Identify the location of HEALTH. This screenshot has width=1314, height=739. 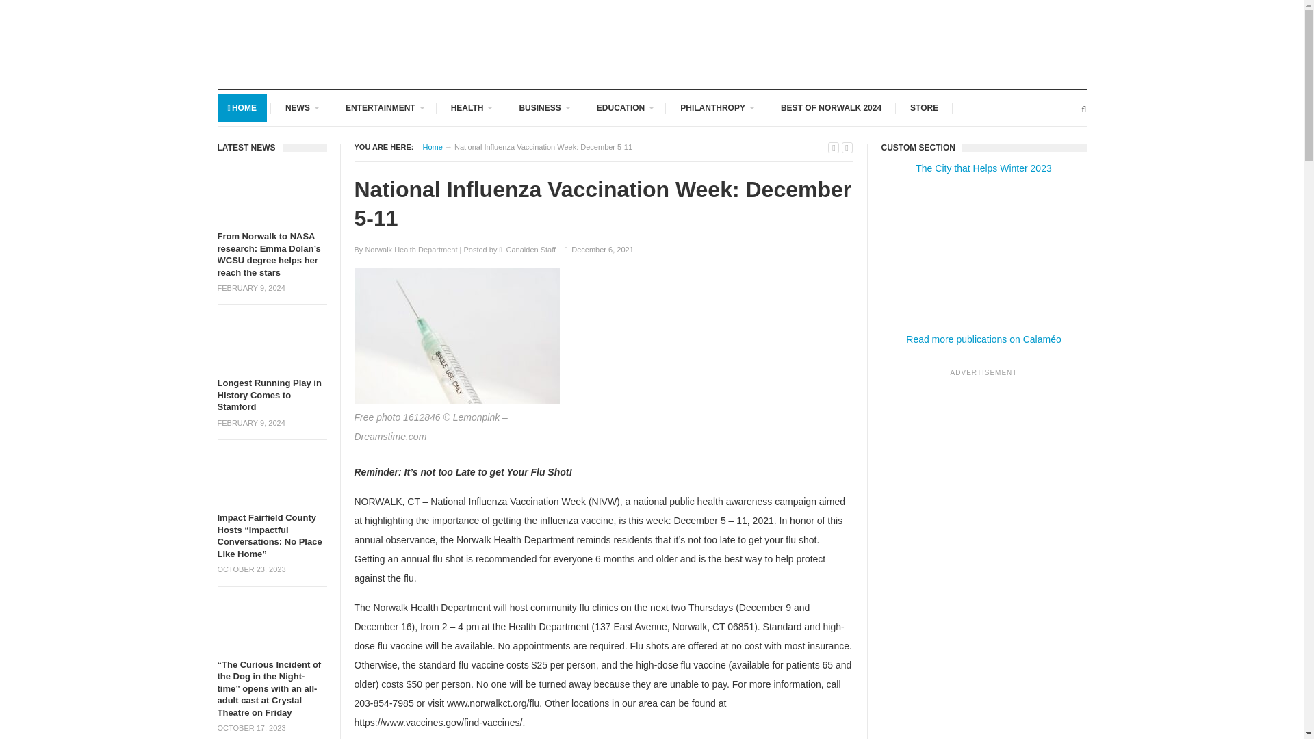
(470, 108).